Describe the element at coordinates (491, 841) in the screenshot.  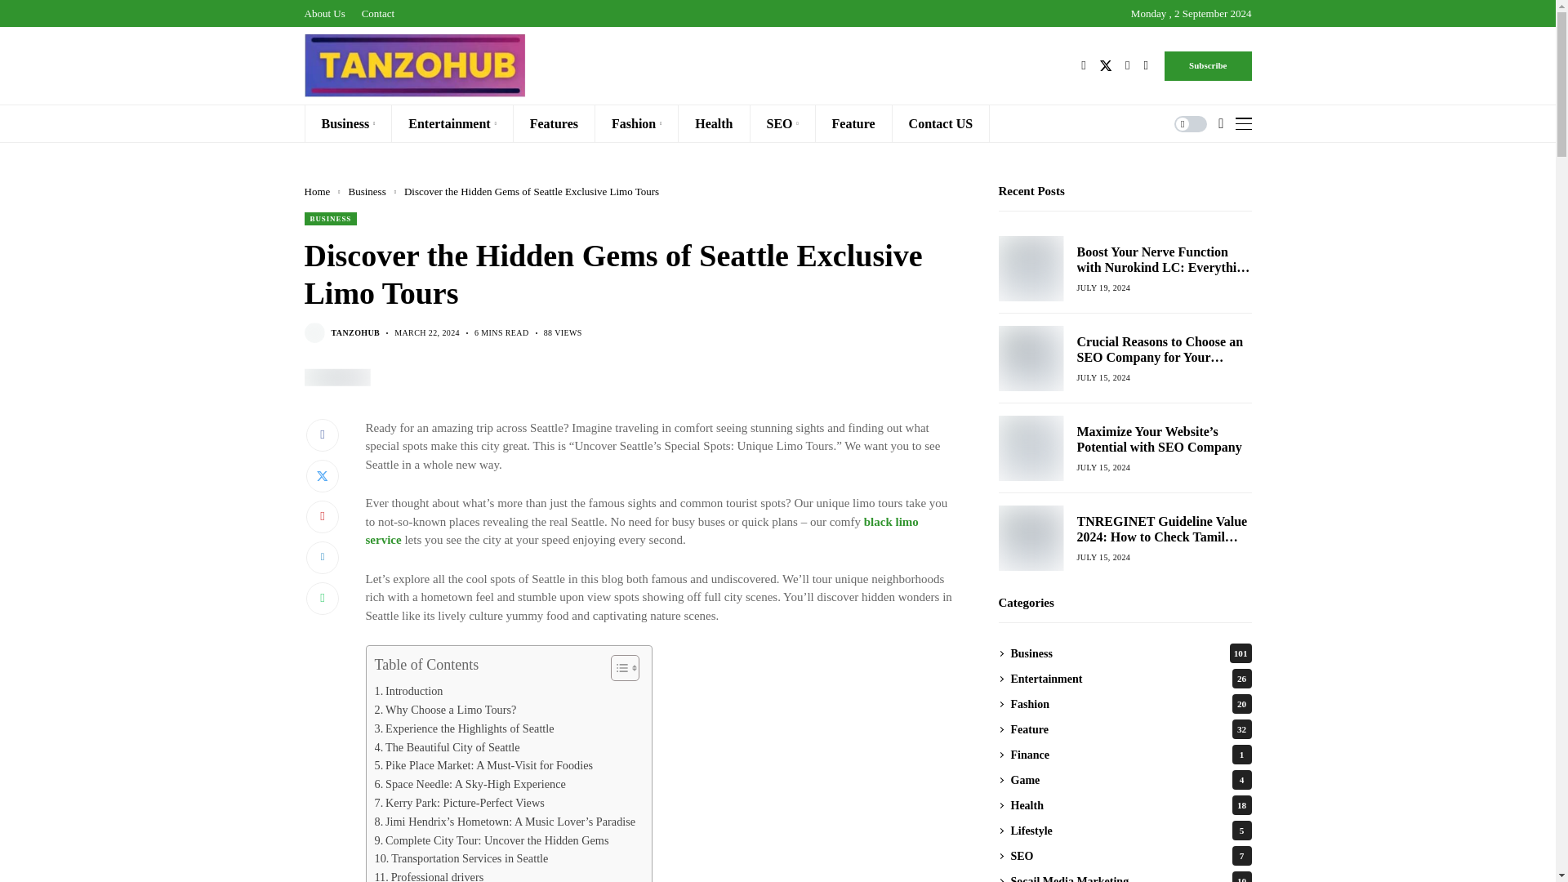
I see `Complete City Tour: Uncover the Hidden Gems` at that location.